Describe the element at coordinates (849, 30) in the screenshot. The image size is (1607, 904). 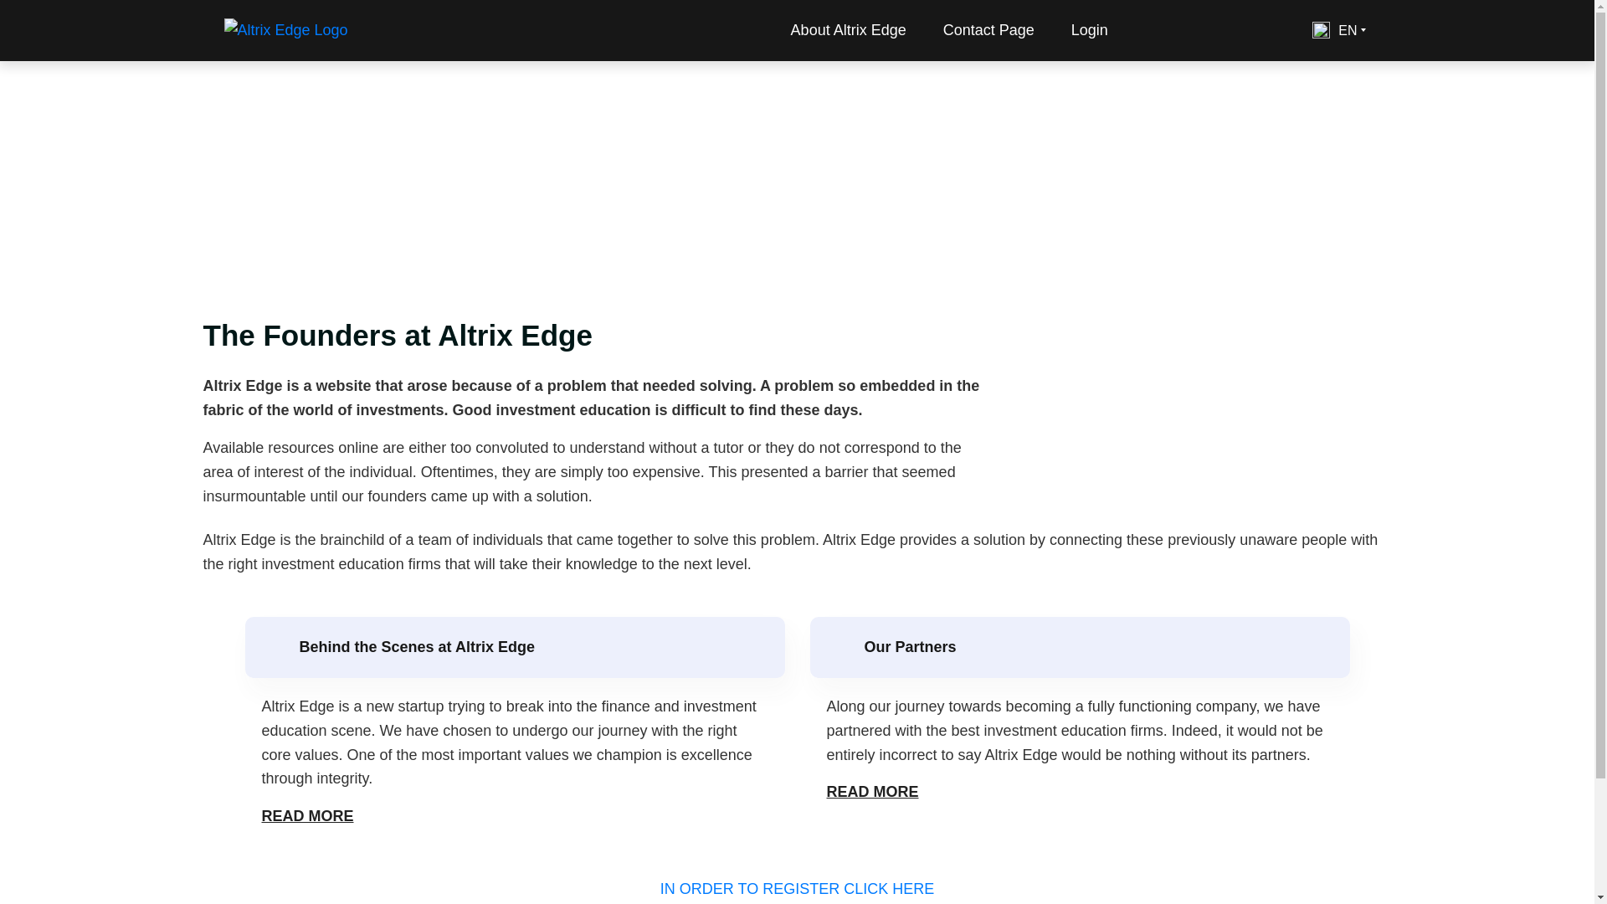
I see `About Altrix Edge` at that location.